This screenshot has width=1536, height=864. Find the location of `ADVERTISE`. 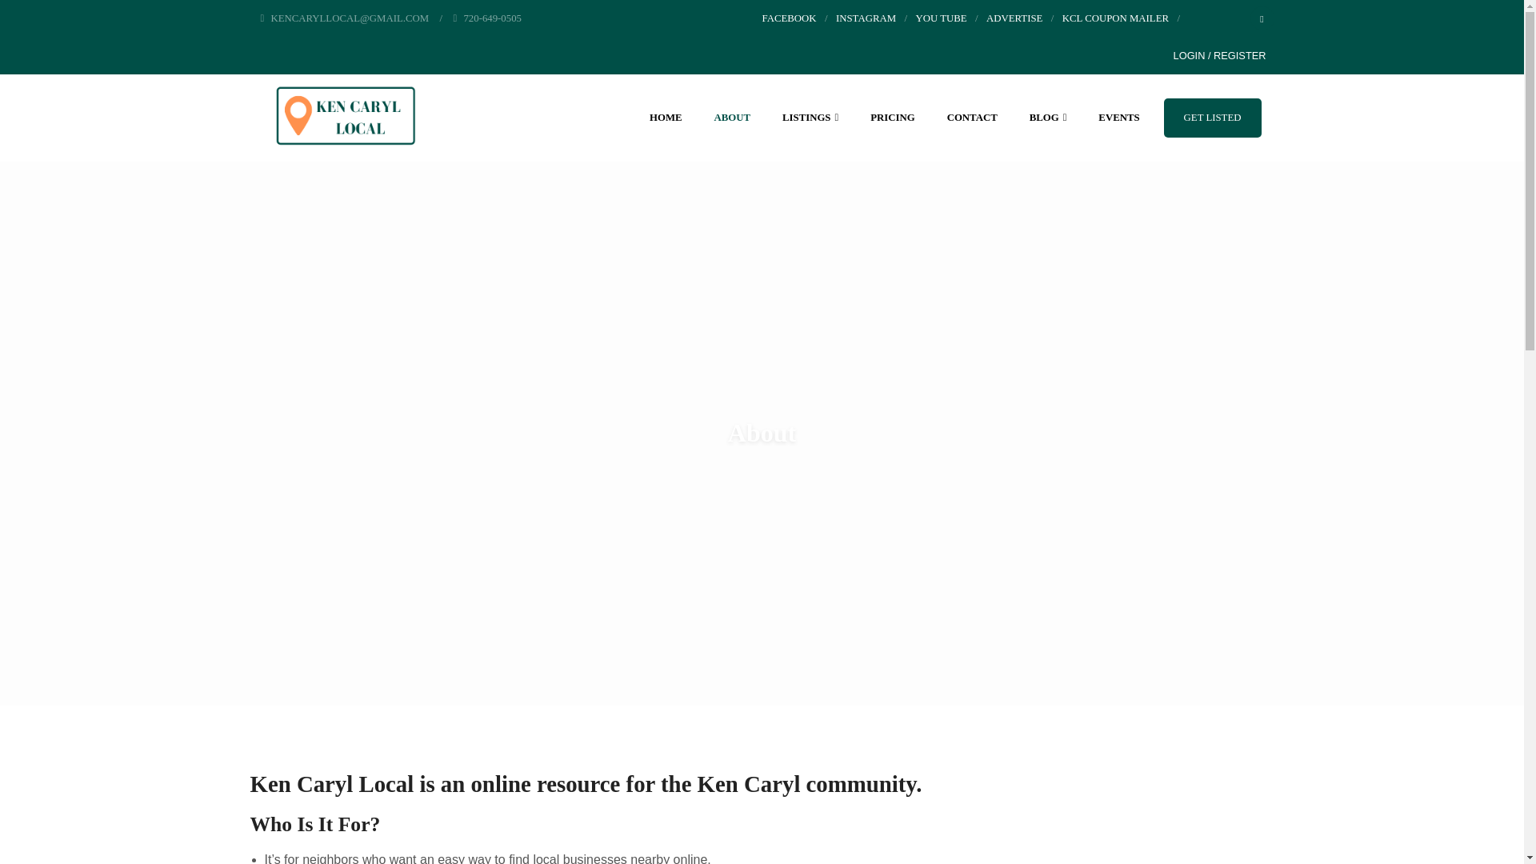

ADVERTISE is located at coordinates (1014, 18).